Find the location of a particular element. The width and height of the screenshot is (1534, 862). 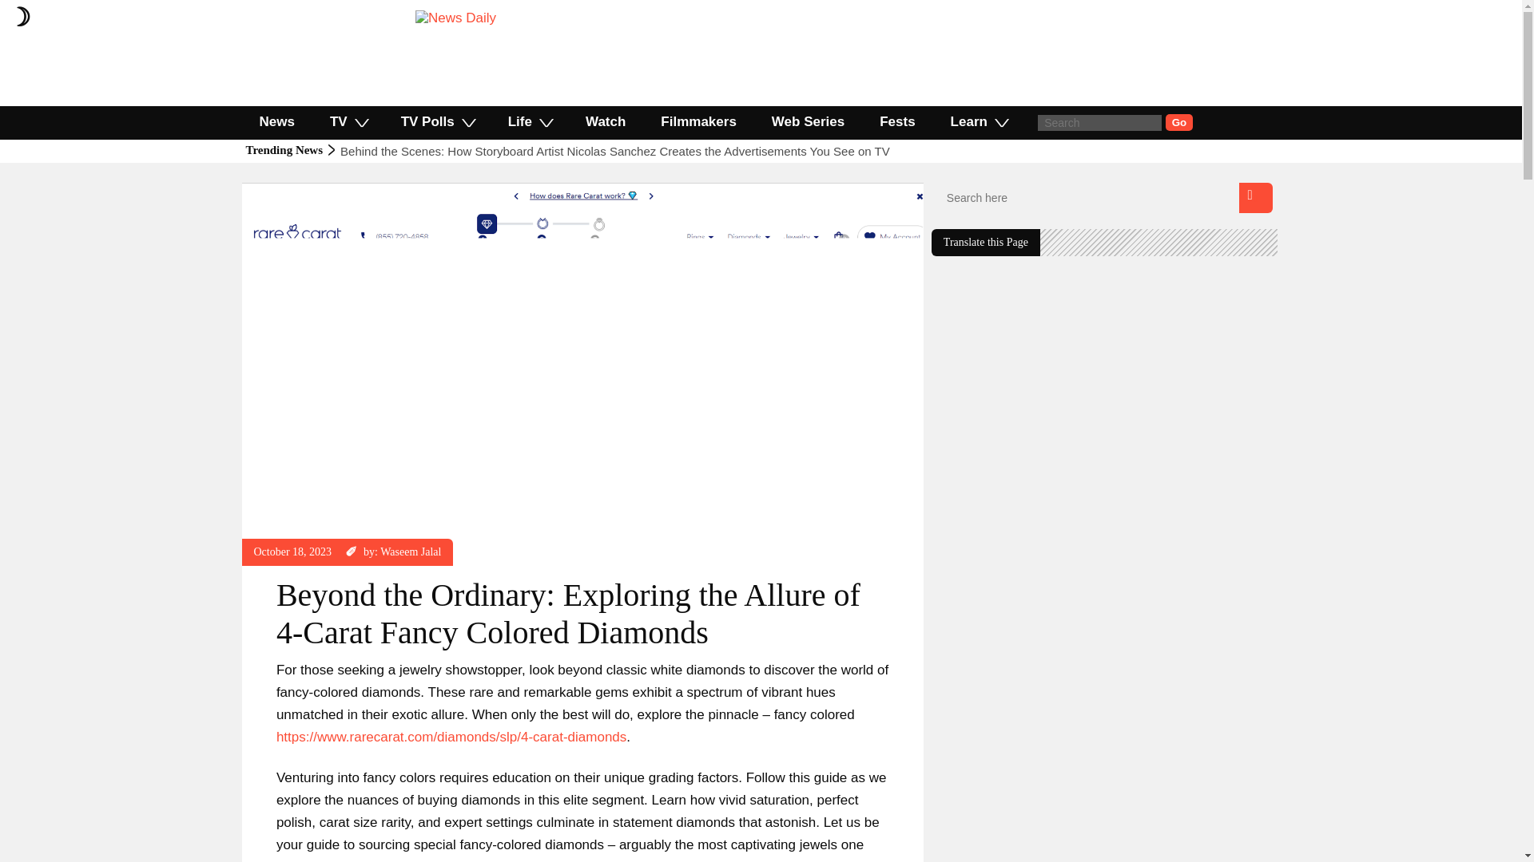

Learn is located at coordinates (978, 121).